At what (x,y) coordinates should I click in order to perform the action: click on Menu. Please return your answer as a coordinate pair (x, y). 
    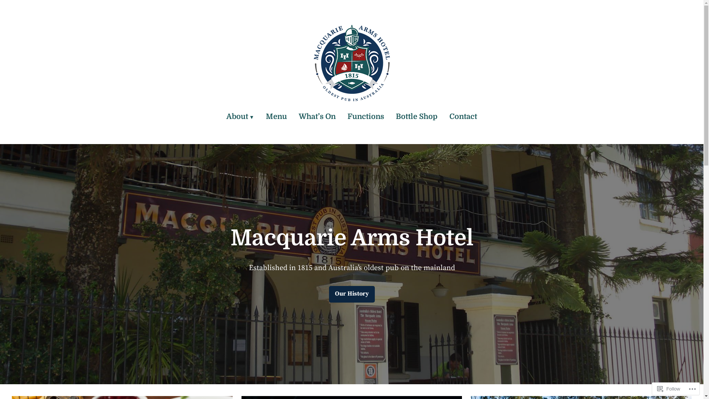
    Looking at the image, I should click on (276, 117).